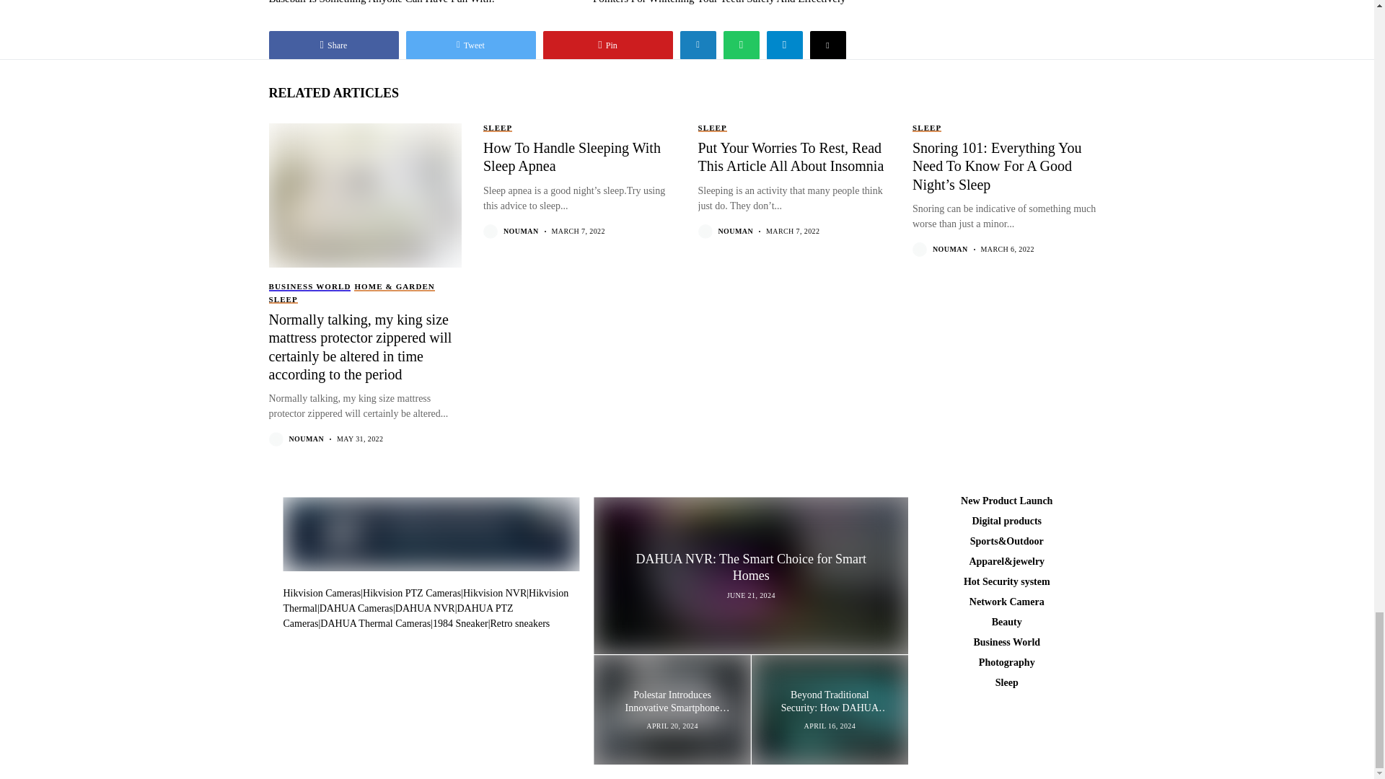 Image resolution: width=1385 pixels, height=779 pixels. Describe the element at coordinates (736, 232) in the screenshot. I see `Posts by Nouman` at that location.